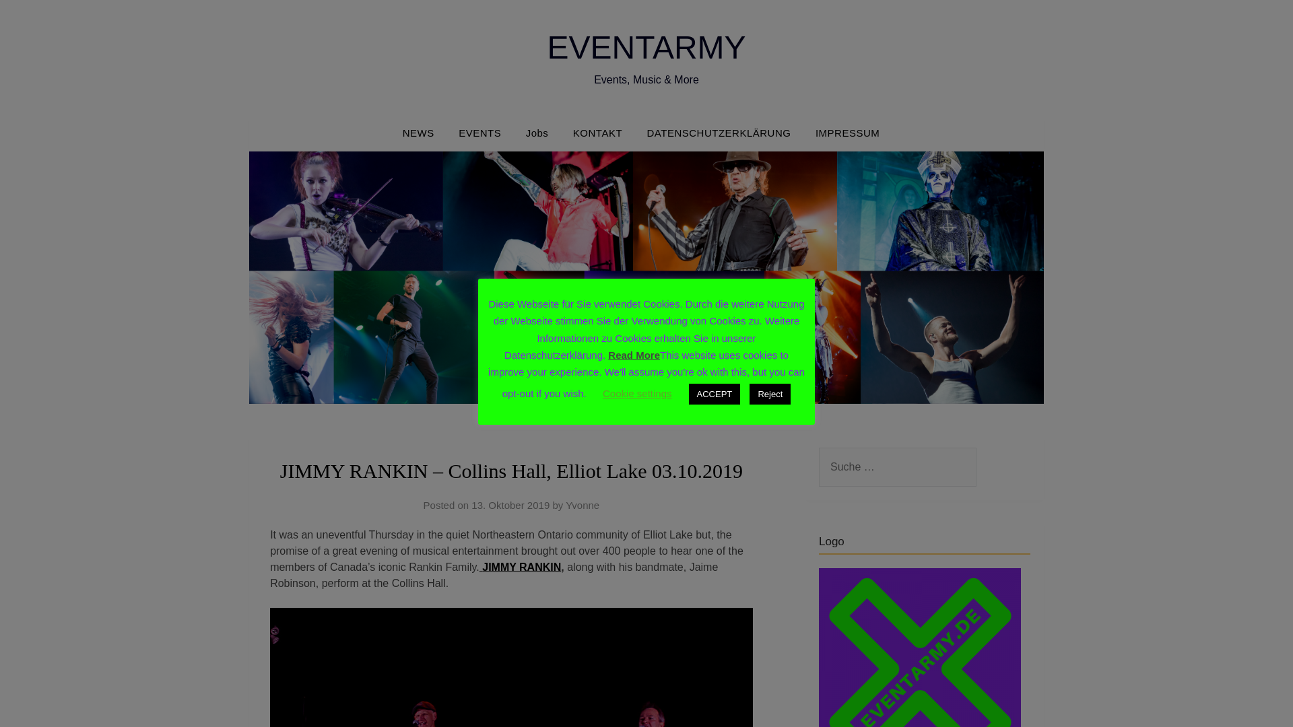 The width and height of the screenshot is (1293, 727). Describe the element at coordinates (633, 355) in the screenshot. I see `Read More` at that location.